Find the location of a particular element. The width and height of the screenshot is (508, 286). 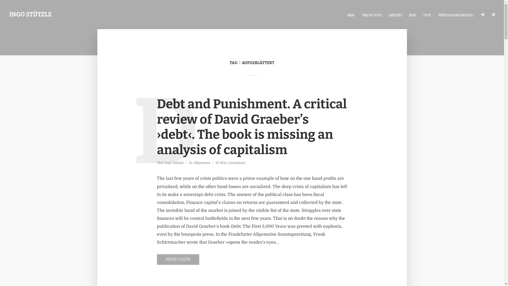

HOME is located at coordinates (351, 14).